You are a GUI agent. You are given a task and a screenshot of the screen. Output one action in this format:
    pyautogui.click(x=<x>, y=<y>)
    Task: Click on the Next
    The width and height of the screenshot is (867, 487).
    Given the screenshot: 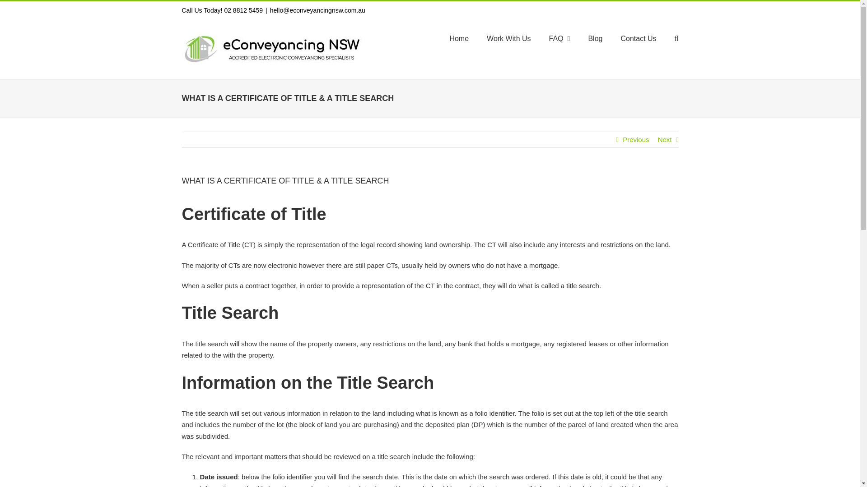 What is the action you would take?
    pyautogui.click(x=665, y=140)
    